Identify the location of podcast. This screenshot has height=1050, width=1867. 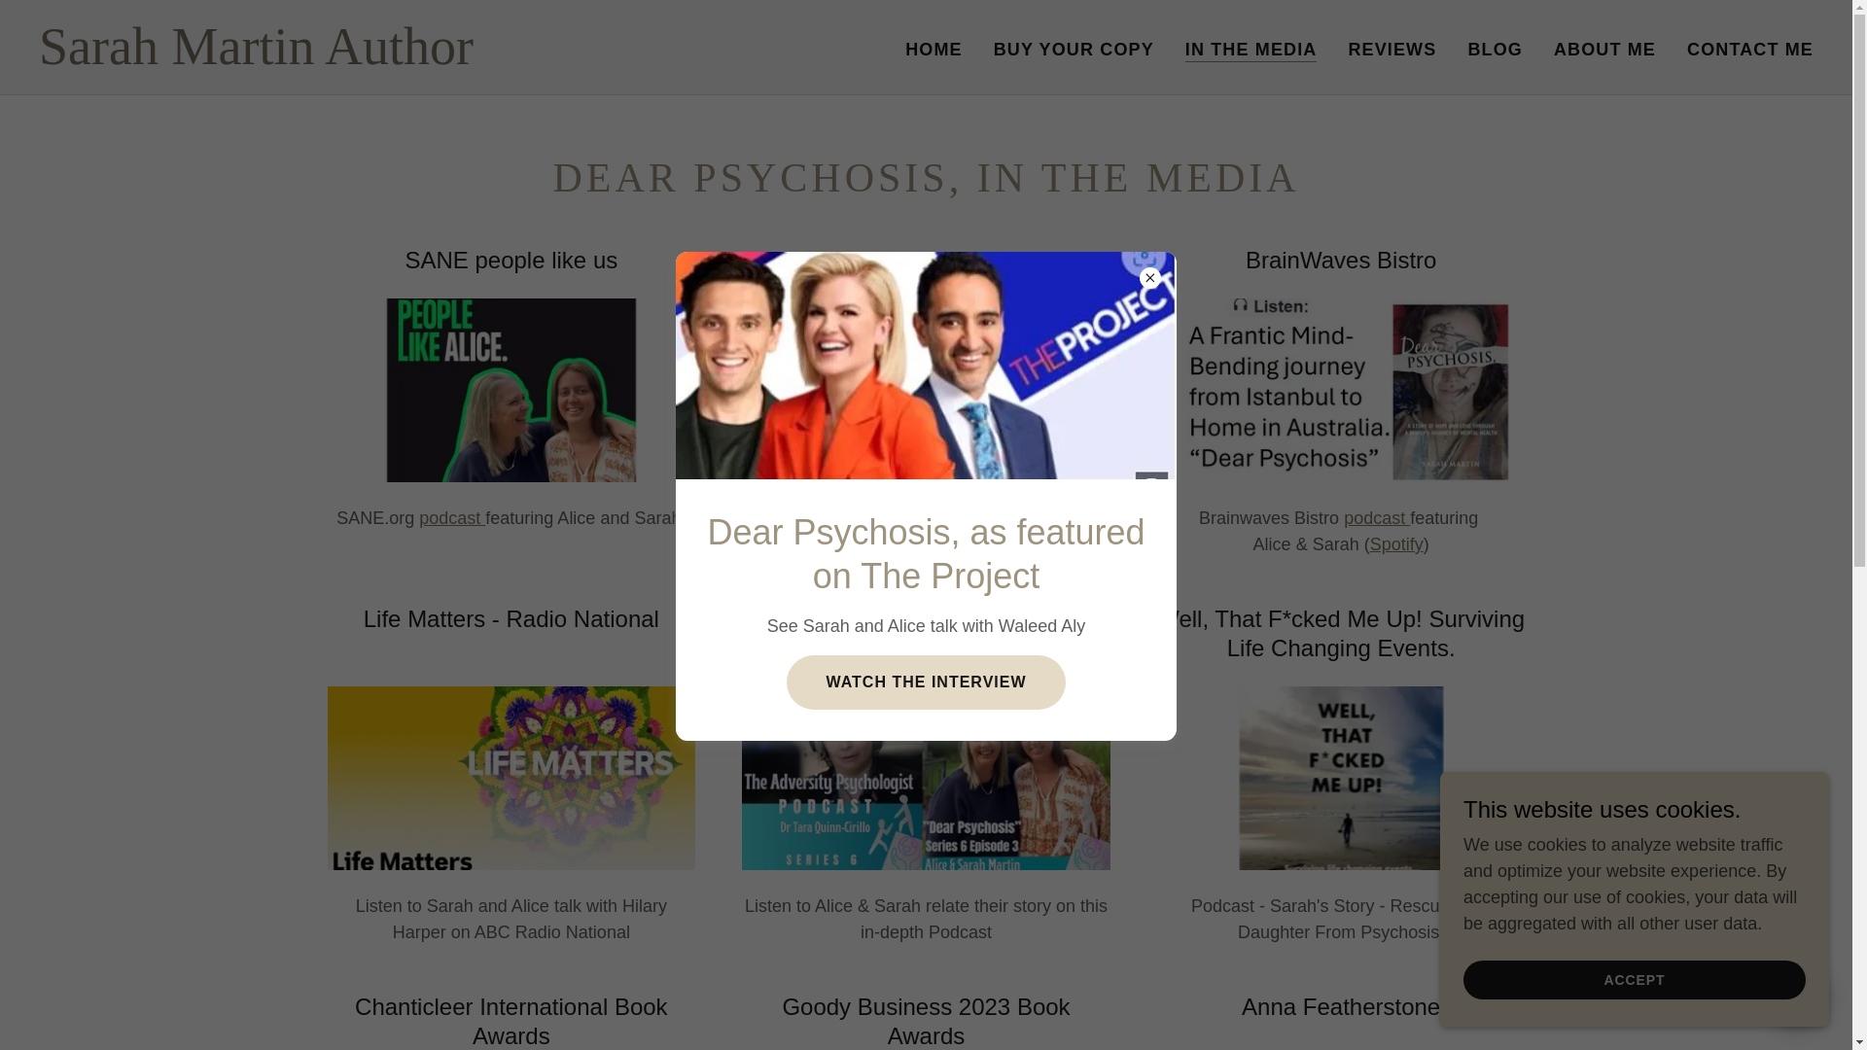
(1377, 517).